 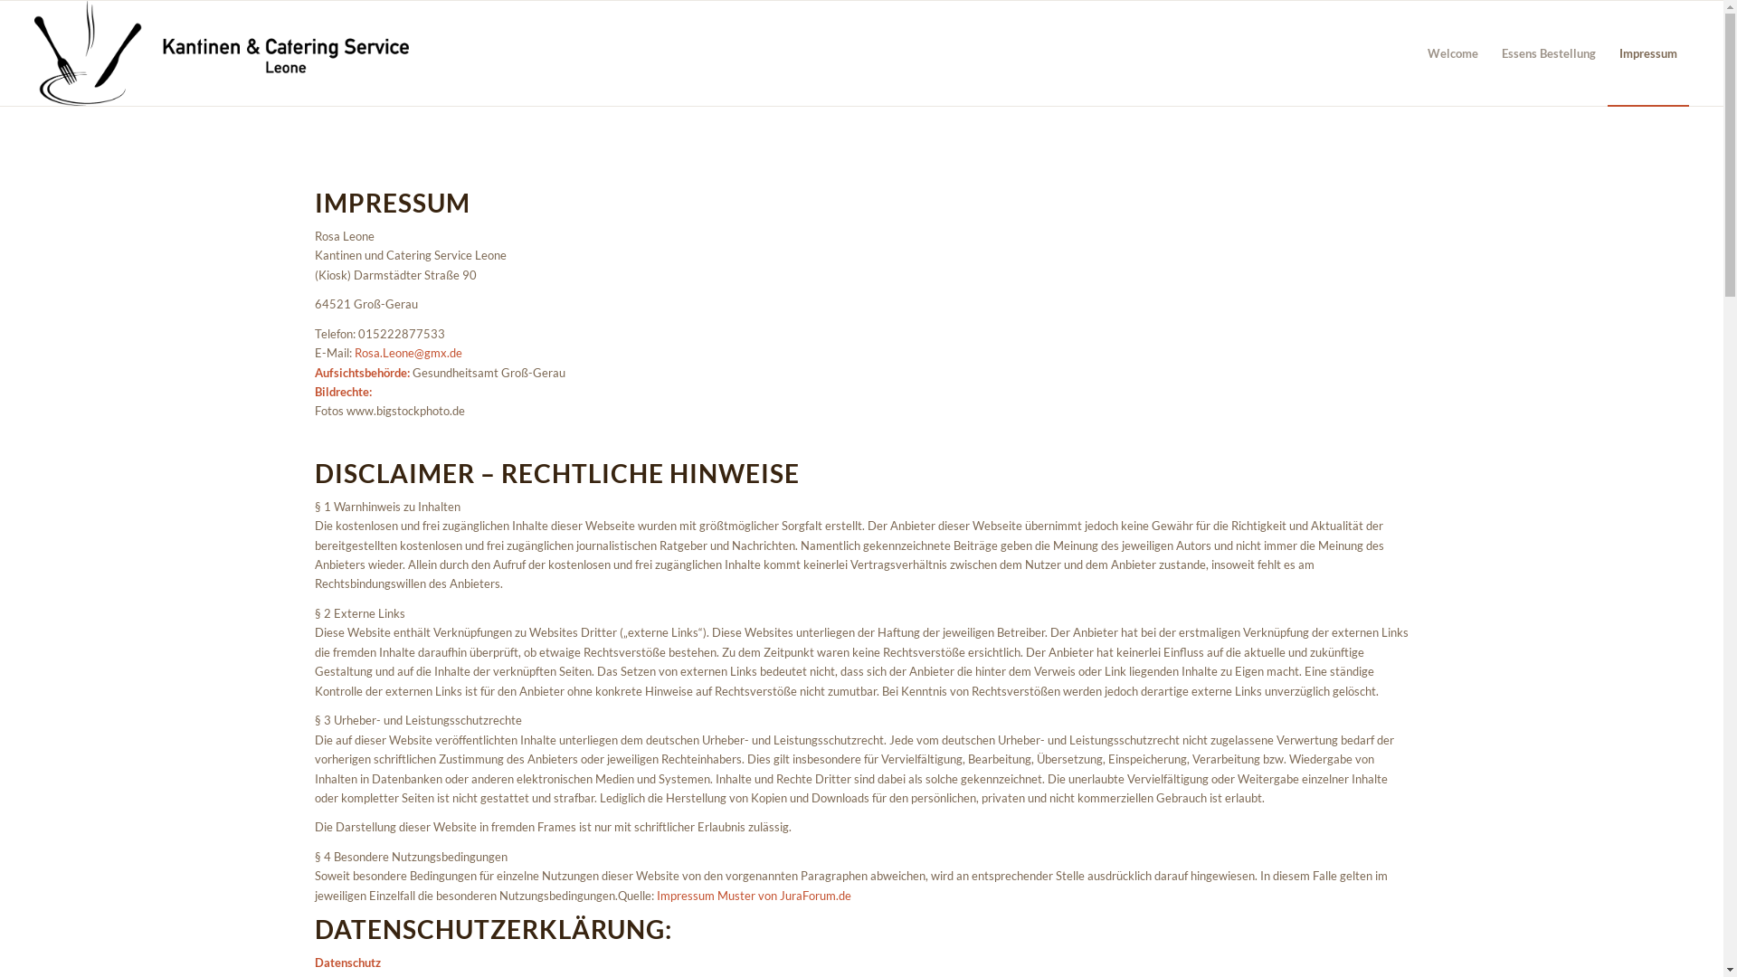 I want to click on Impressum, so click(x=1648, y=53).